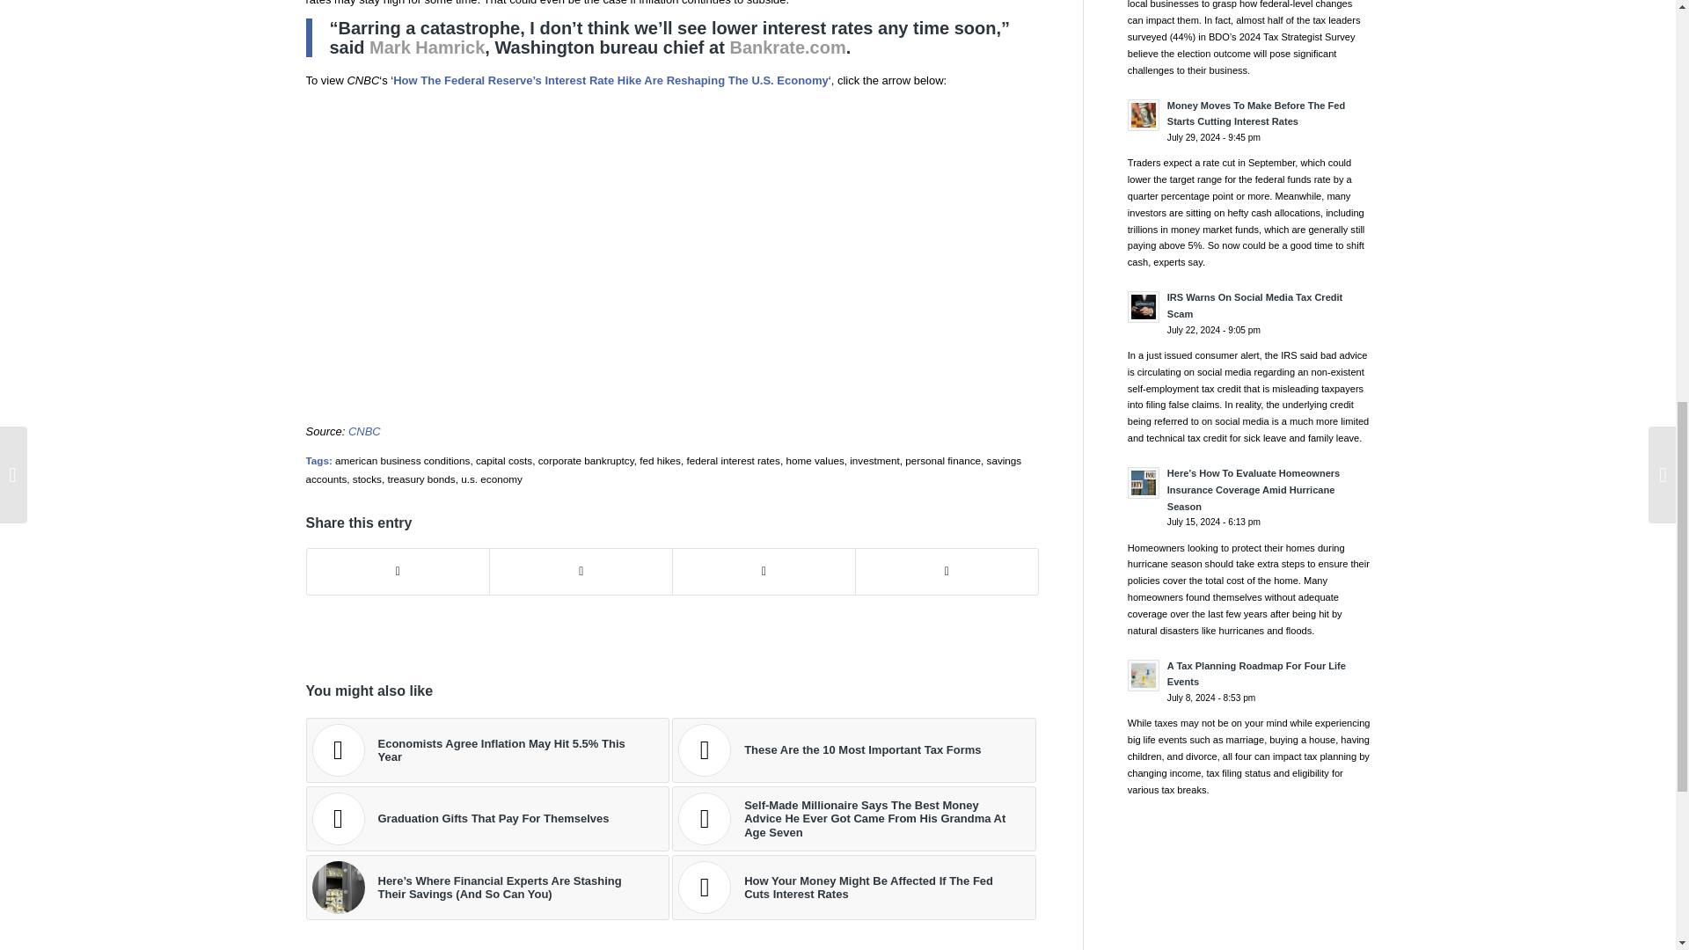 The height and width of the screenshot is (950, 1689). What do you see at coordinates (854, 749) in the screenshot?
I see `These Are the 10 Most Important Tax Forms` at bounding box center [854, 749].